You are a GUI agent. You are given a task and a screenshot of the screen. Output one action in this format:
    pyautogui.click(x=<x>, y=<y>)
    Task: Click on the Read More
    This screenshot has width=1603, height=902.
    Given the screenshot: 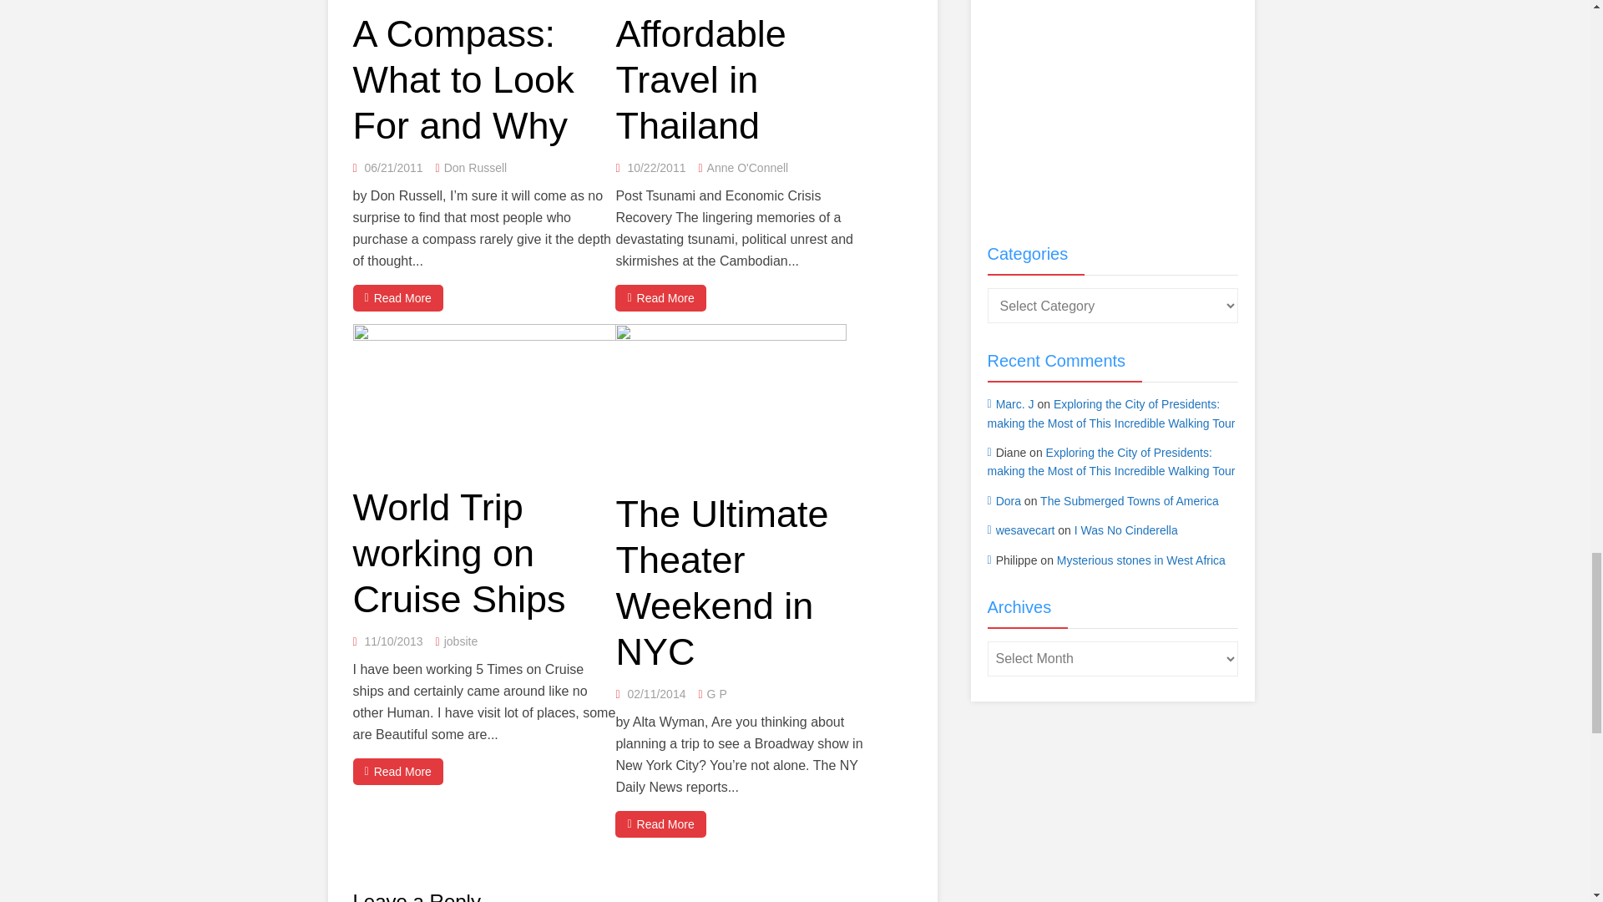 What is the action you would take?
    pyautogui.click(x=397, y=297)
    